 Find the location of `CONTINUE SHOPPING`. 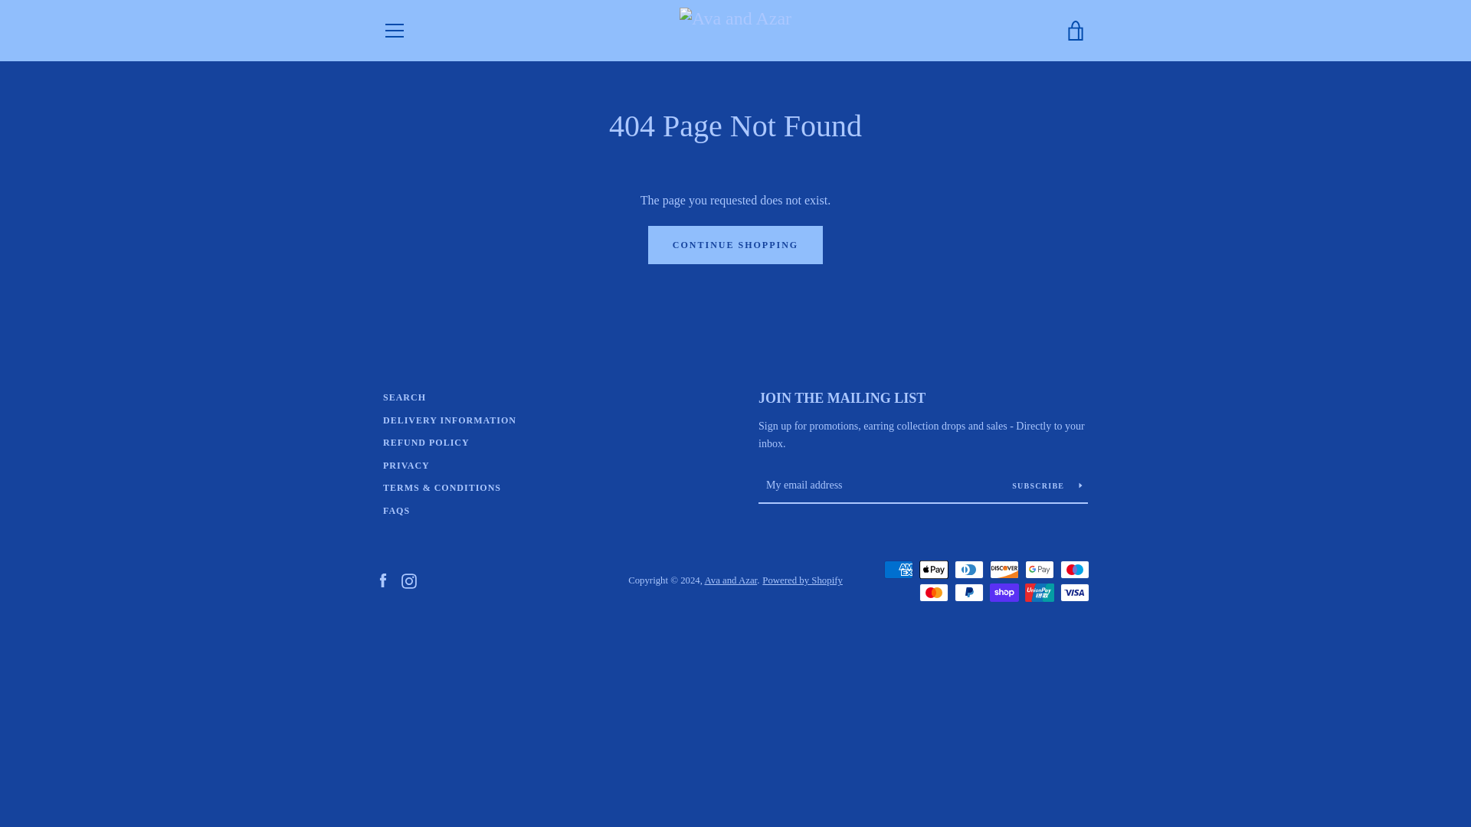

CONTINUE SHOPPING is located at coordinates (735, 244).